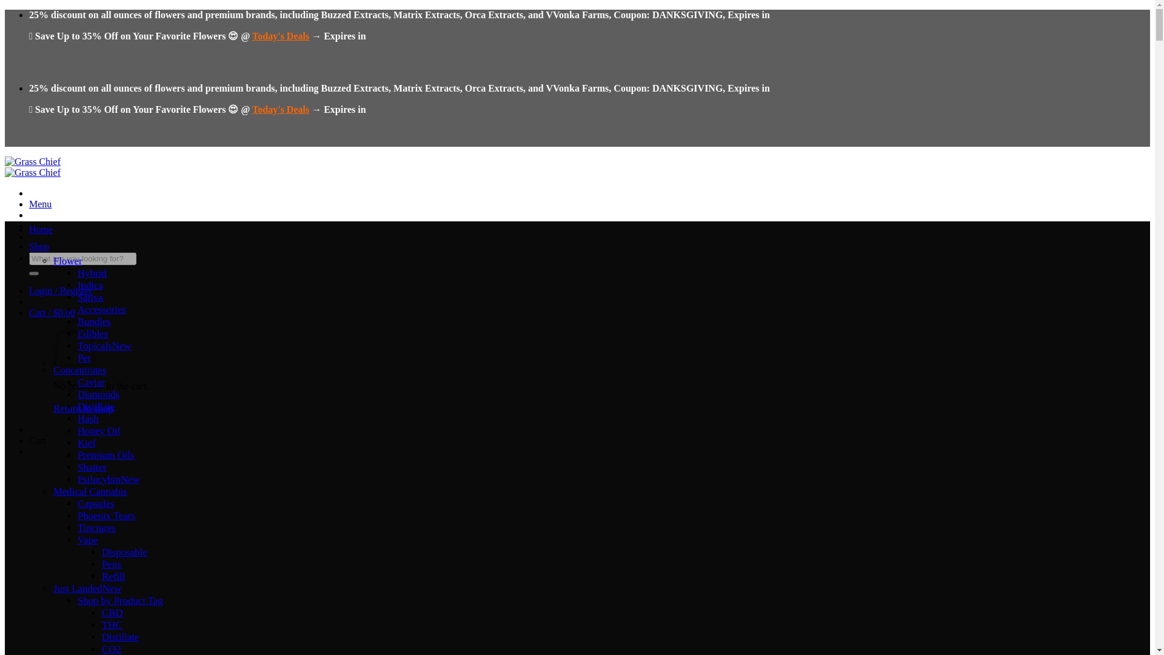  Describe the element at coordinates (96, 503) in the screenshot. I see `Capsules` at that location.